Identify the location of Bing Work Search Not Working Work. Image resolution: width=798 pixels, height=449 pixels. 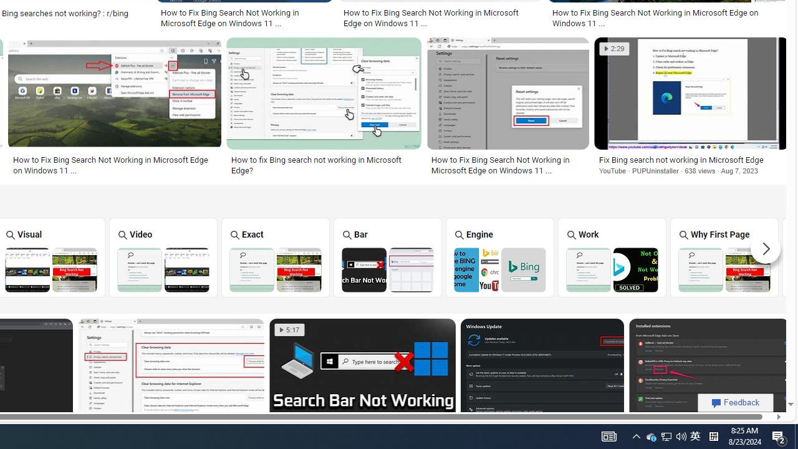
(612, 257).